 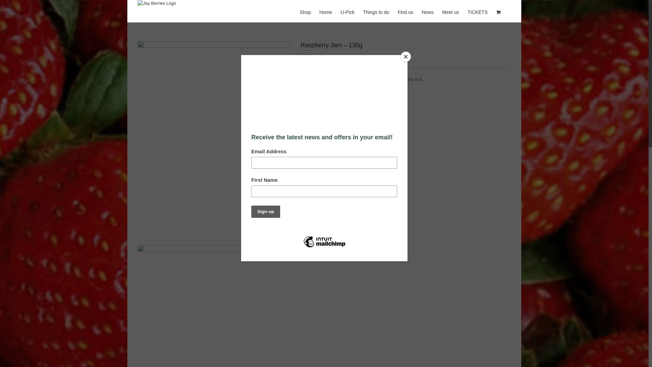 I want to click on U-Pick, so click(x=347, y=11).